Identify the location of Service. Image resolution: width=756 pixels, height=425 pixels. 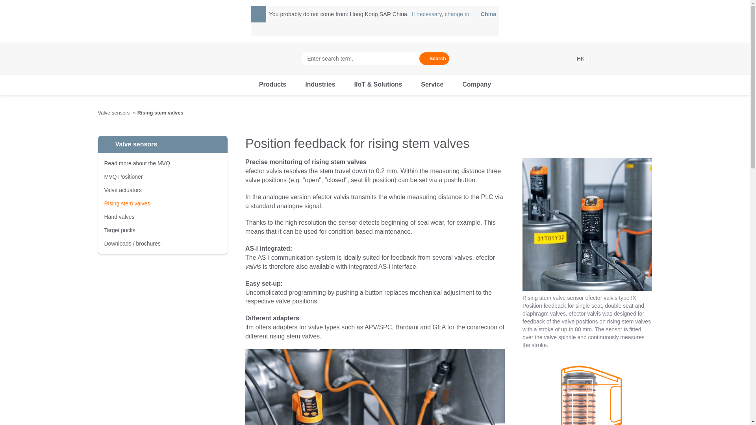
(109, 58).